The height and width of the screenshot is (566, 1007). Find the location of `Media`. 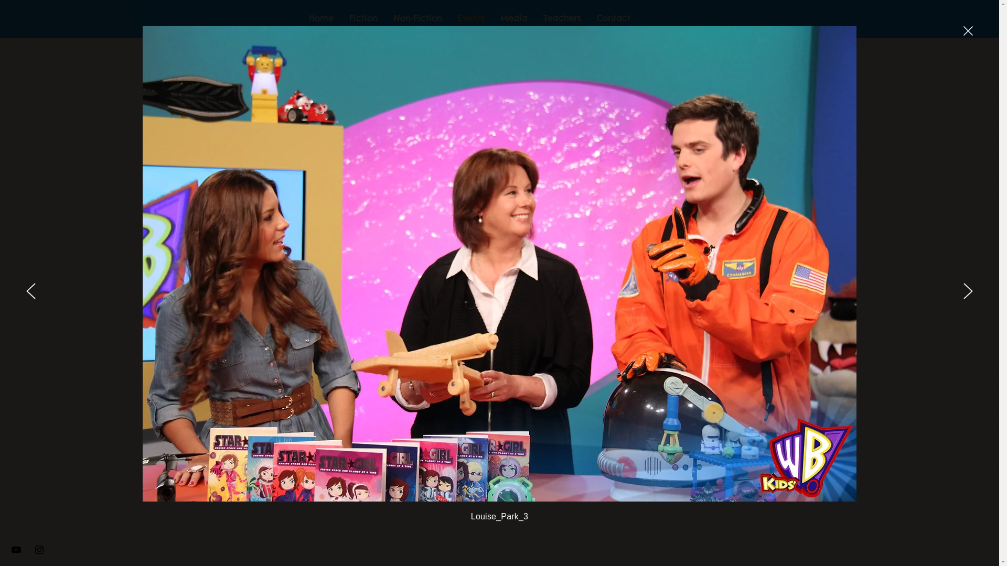

Media is located at coordinates (514, 18).